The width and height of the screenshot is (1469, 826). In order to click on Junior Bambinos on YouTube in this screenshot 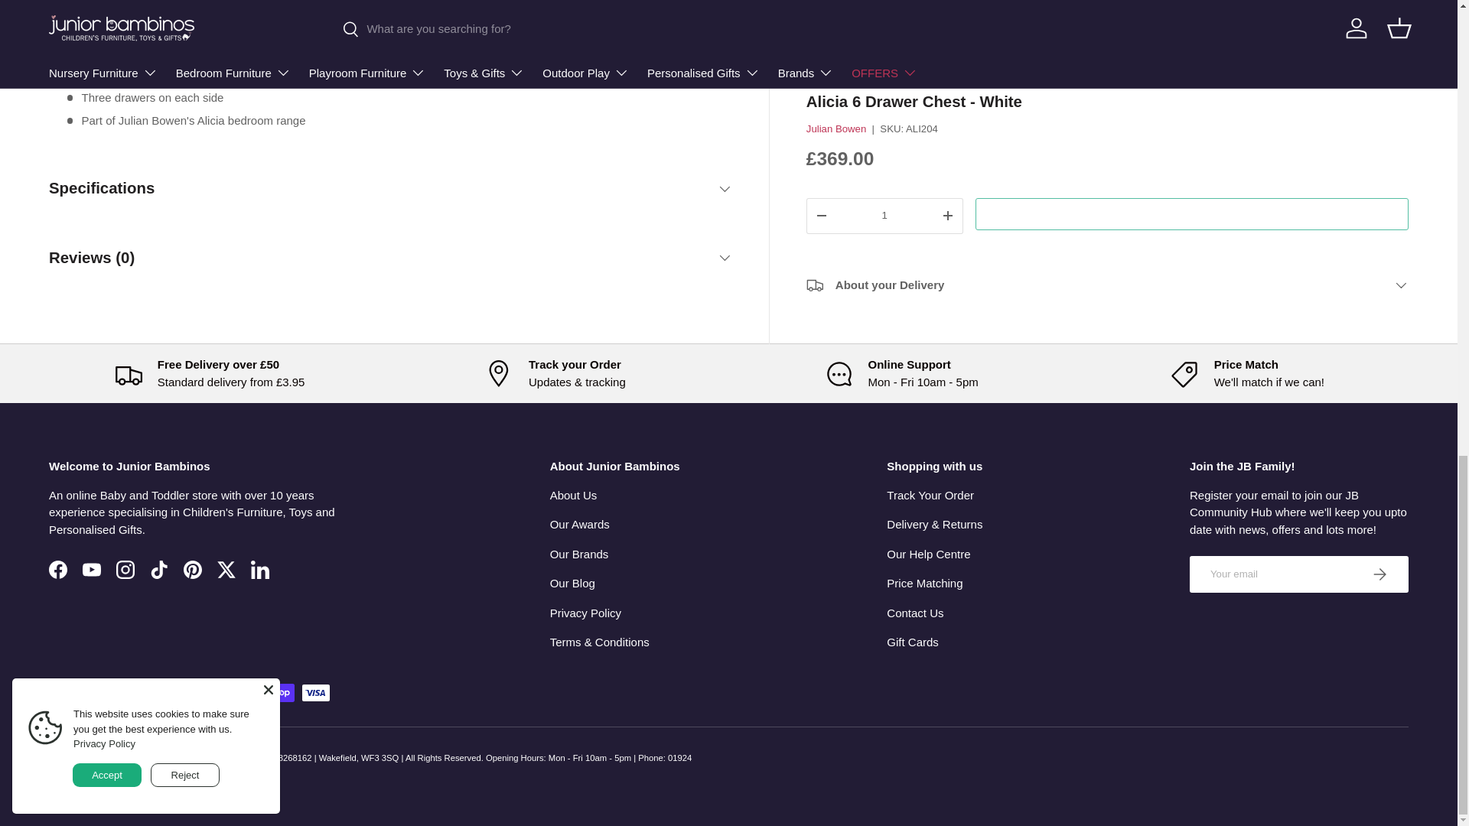, I will do `click(92, 569)`.